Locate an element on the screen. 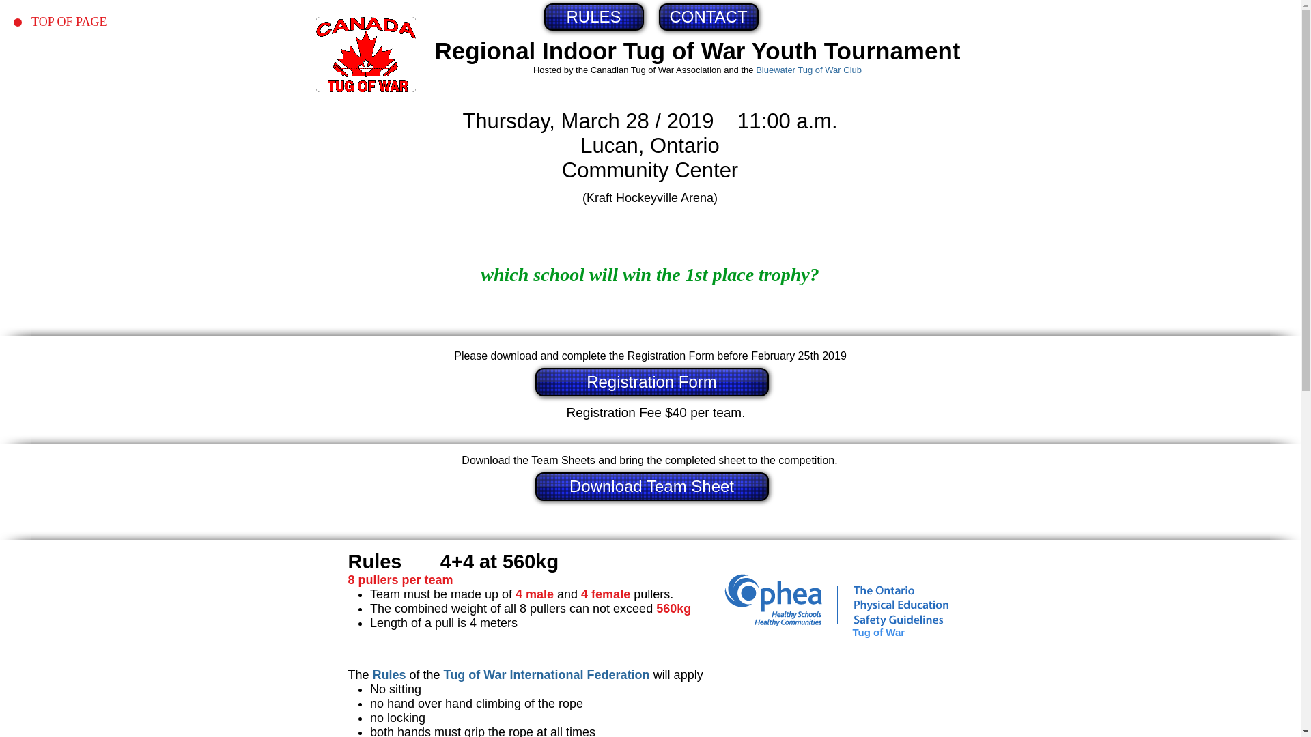  Registration Form is located at coordinates (651, 382).